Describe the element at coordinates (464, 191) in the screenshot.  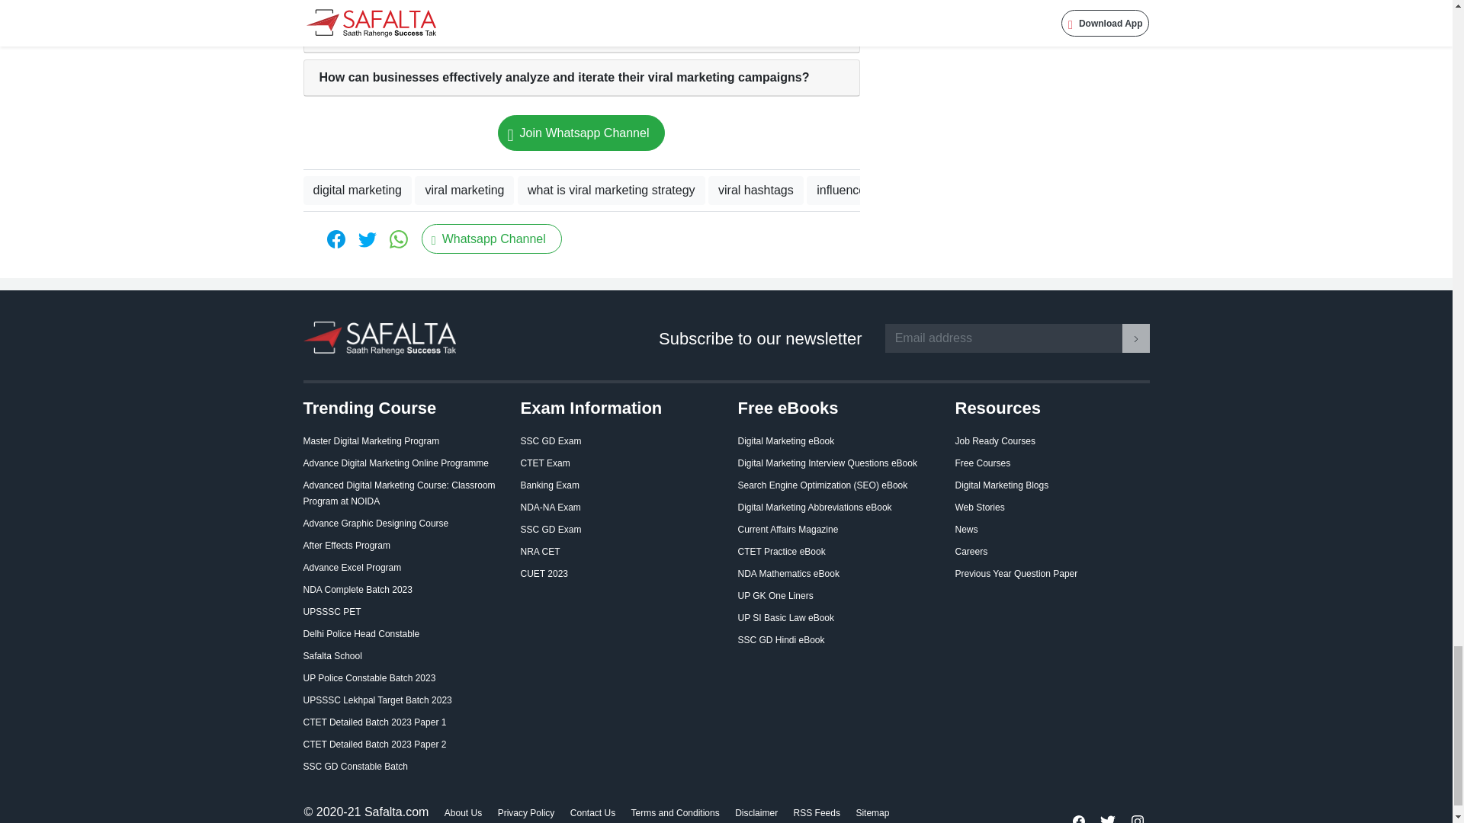
I see `viral marketing` at that location.